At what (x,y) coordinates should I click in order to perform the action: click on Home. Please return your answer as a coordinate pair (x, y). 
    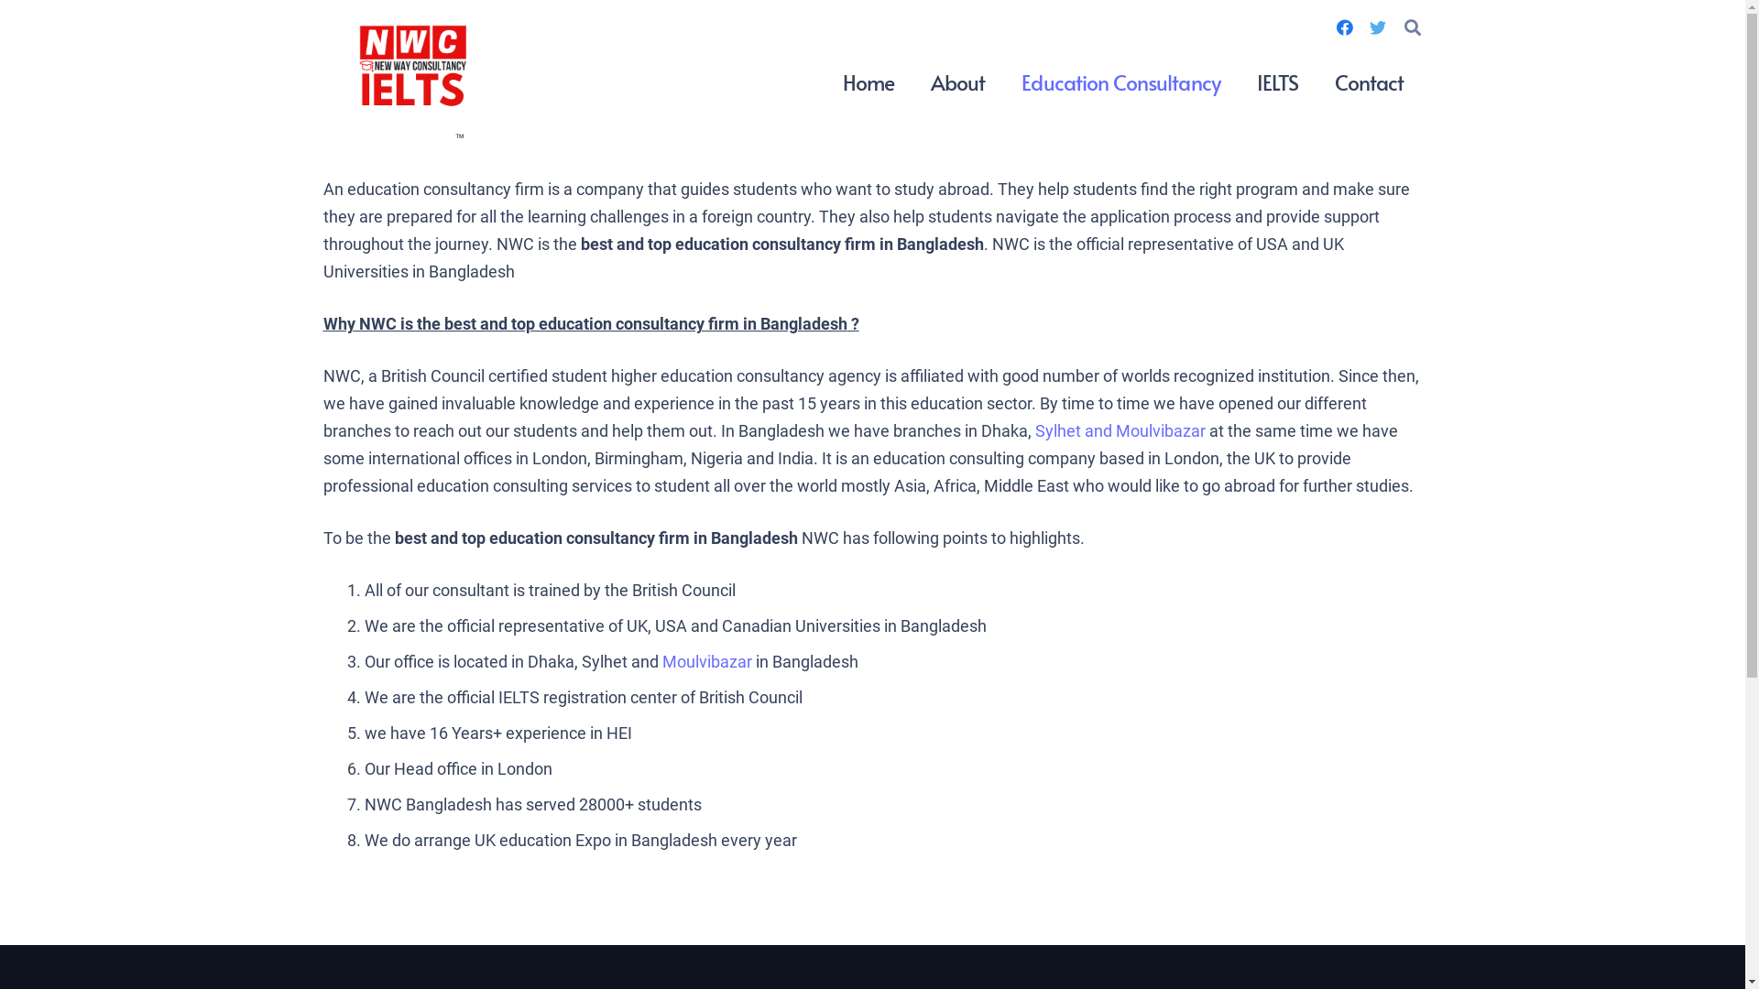
    Looking at the image, I should click on (869, 82).